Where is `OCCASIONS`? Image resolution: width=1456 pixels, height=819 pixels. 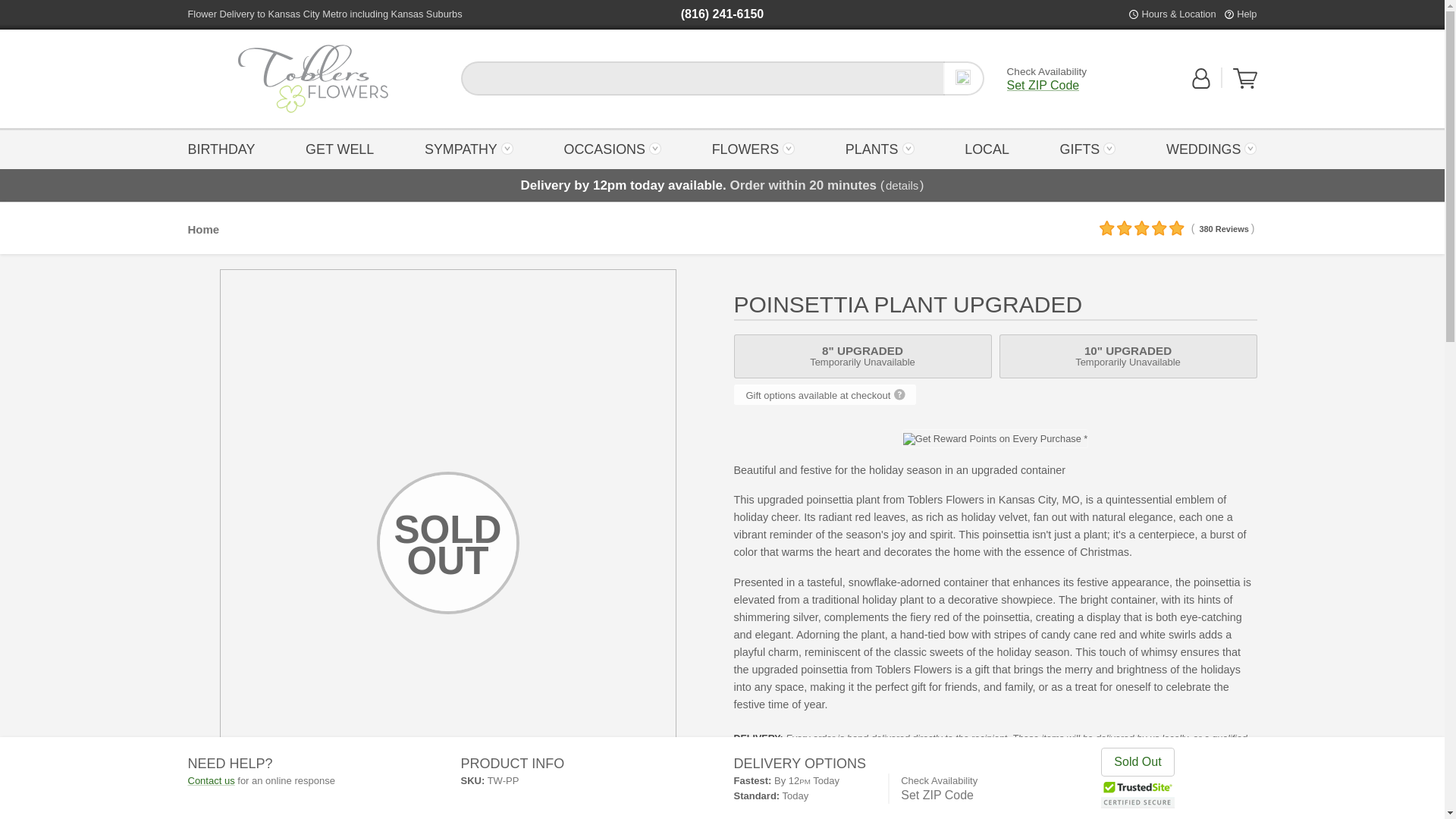 OCCASIONS is located at coordinates (612, 148).